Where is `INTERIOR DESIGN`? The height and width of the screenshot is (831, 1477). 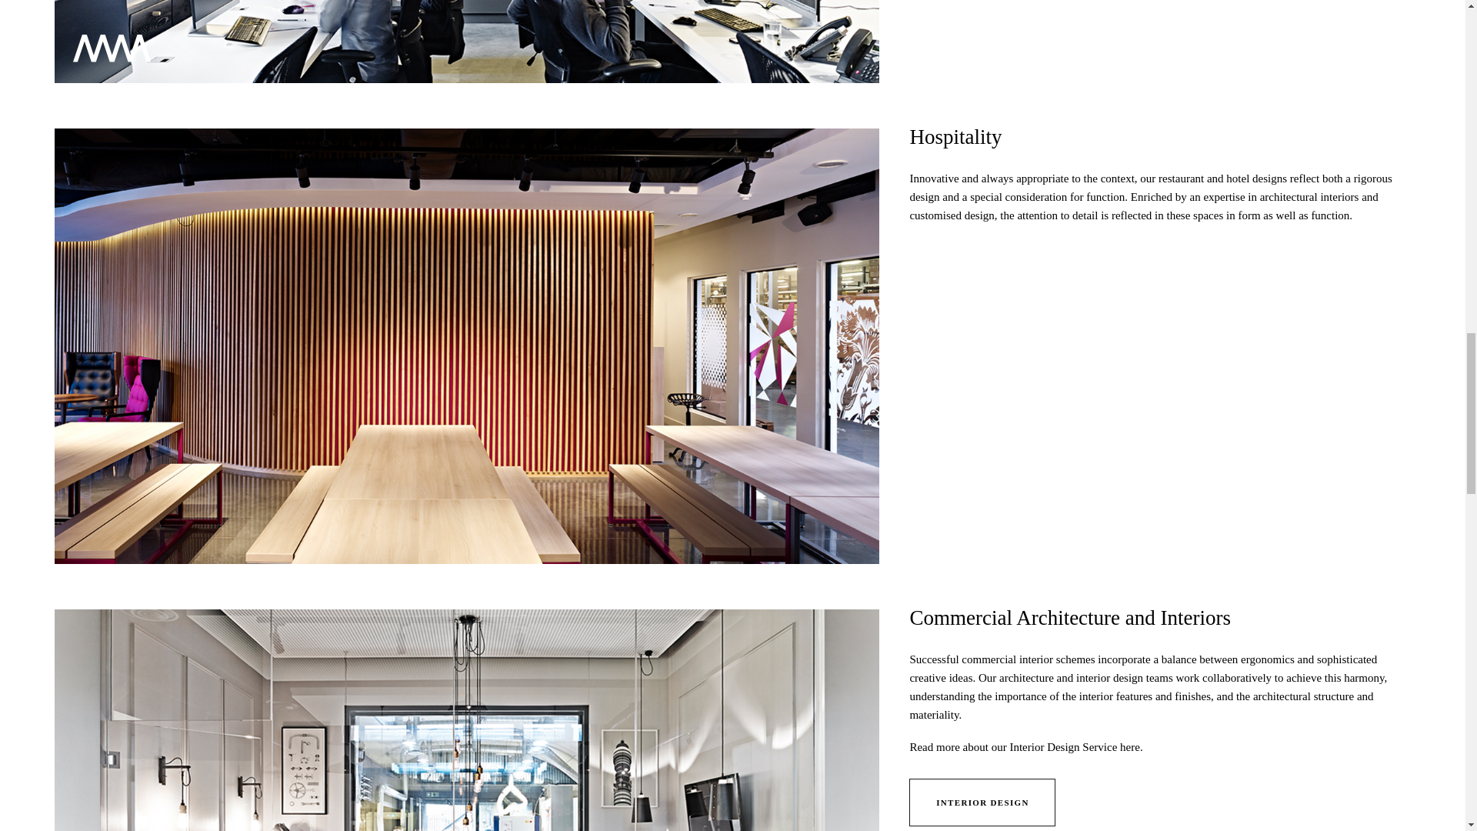 INTERIOR DESIGN is located at coordinates (982, 802).